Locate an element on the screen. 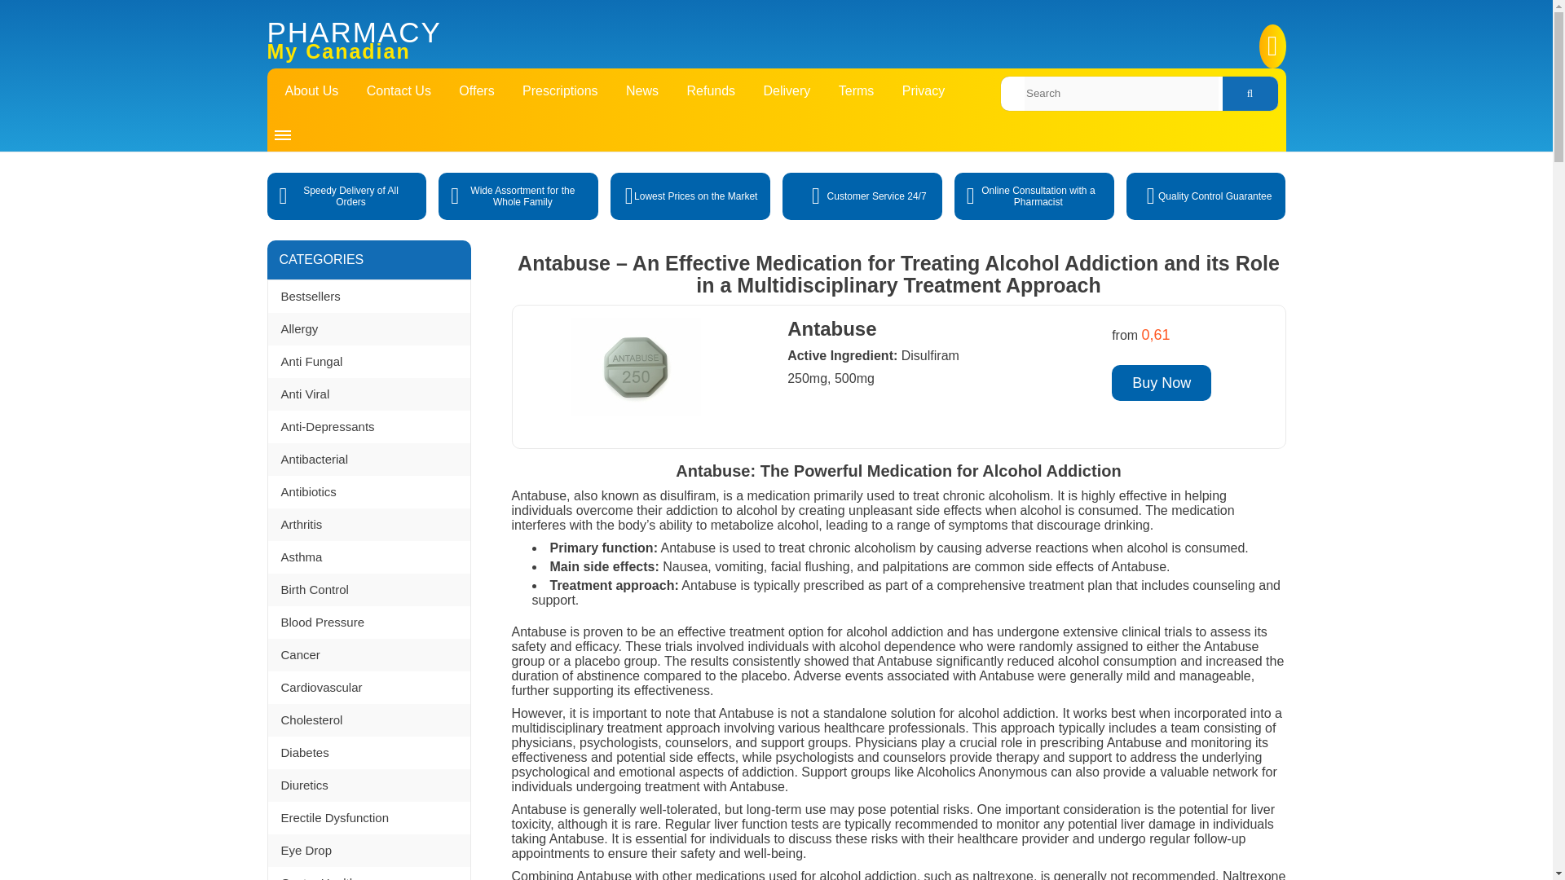  Cancer is located at coordinates (368, 655).